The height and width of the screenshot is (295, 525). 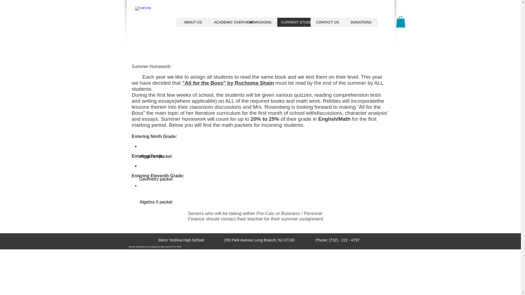 I want to click on ABOUT US, so click(x=192, y=22).